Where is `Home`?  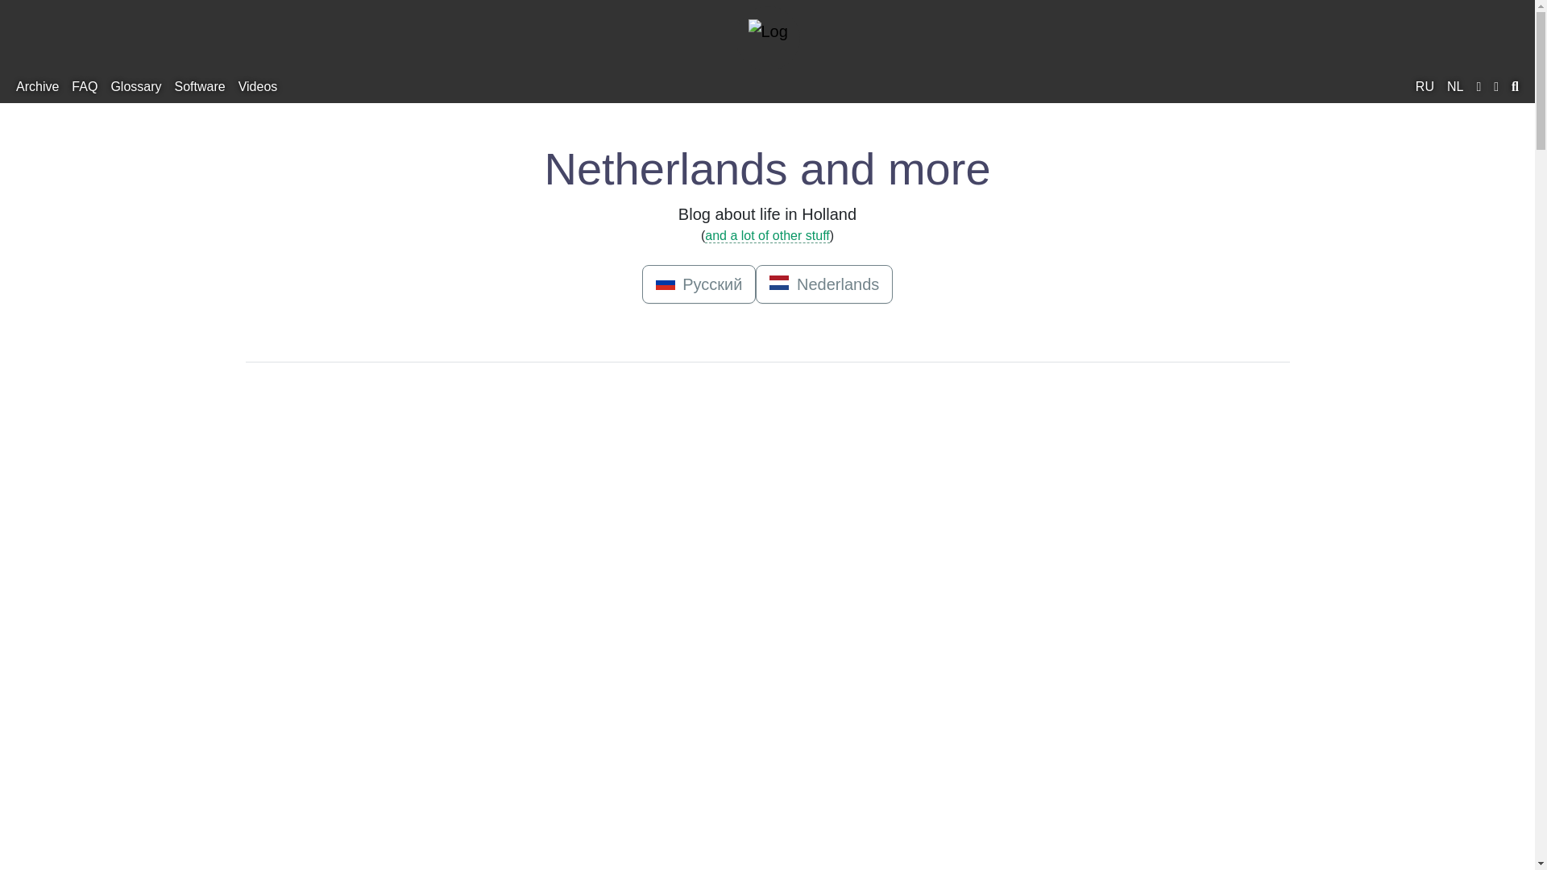
Home is located at coordinates (767, 38).